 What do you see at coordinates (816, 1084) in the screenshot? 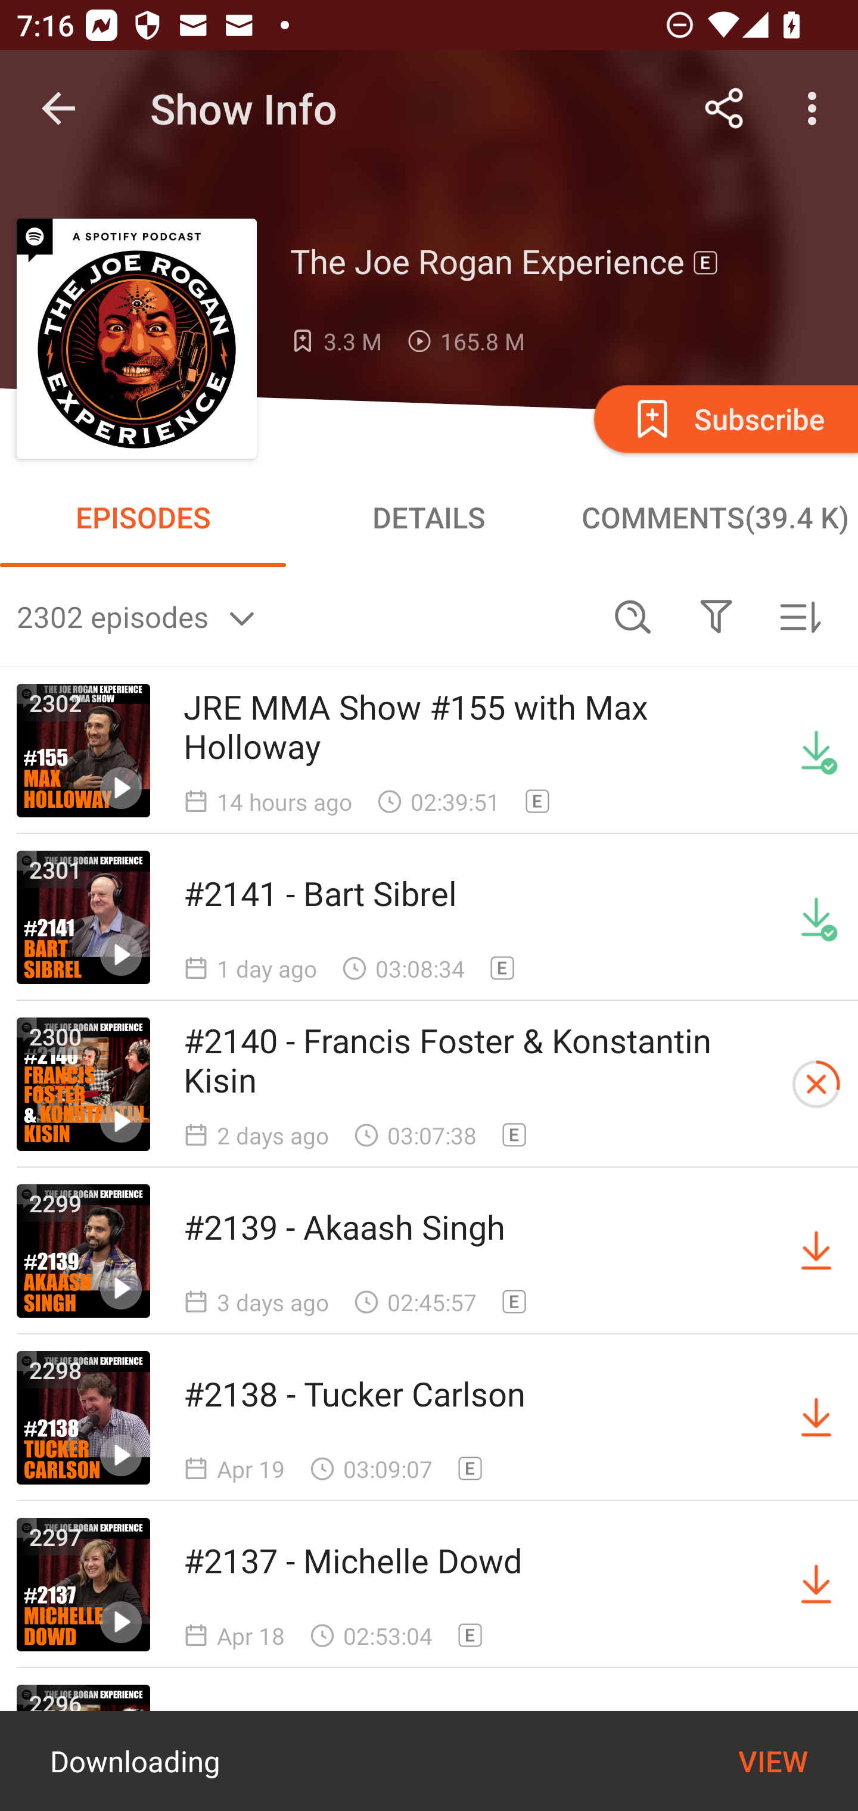
I see `Cancel Downloading` at bounding box center [816, 1084].